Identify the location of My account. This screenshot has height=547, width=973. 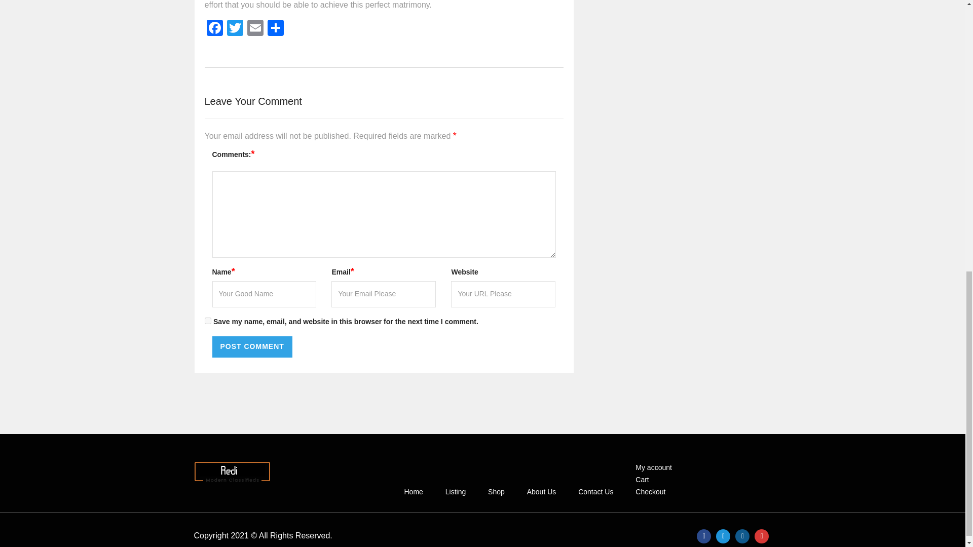
(653, 467).